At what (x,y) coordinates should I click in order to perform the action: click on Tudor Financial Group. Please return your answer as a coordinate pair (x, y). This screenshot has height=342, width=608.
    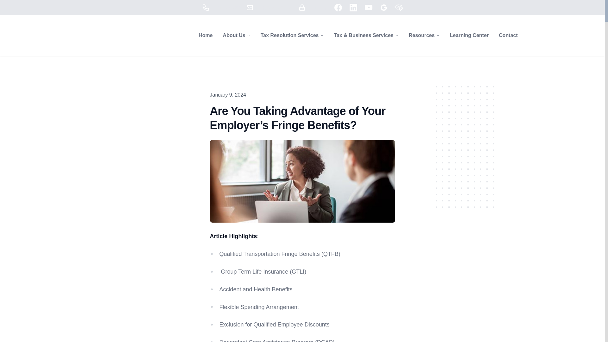
    Looking at the image, I should click on (68, 35).